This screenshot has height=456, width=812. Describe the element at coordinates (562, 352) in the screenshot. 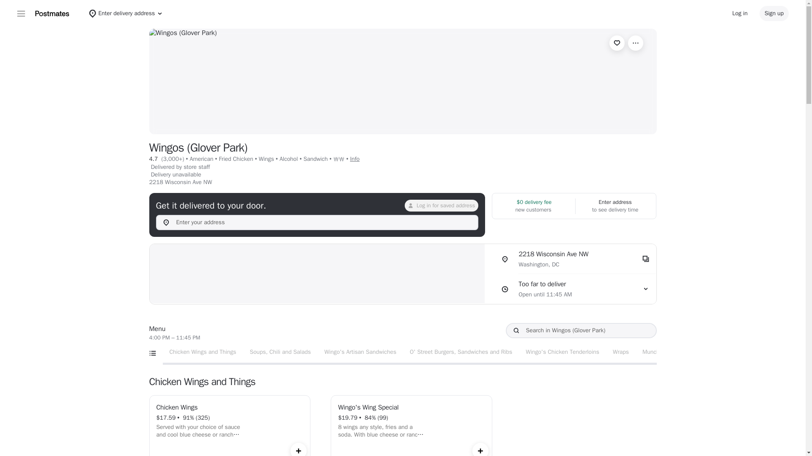

I see `Wingo's Chicken Tenderloins` at that location.